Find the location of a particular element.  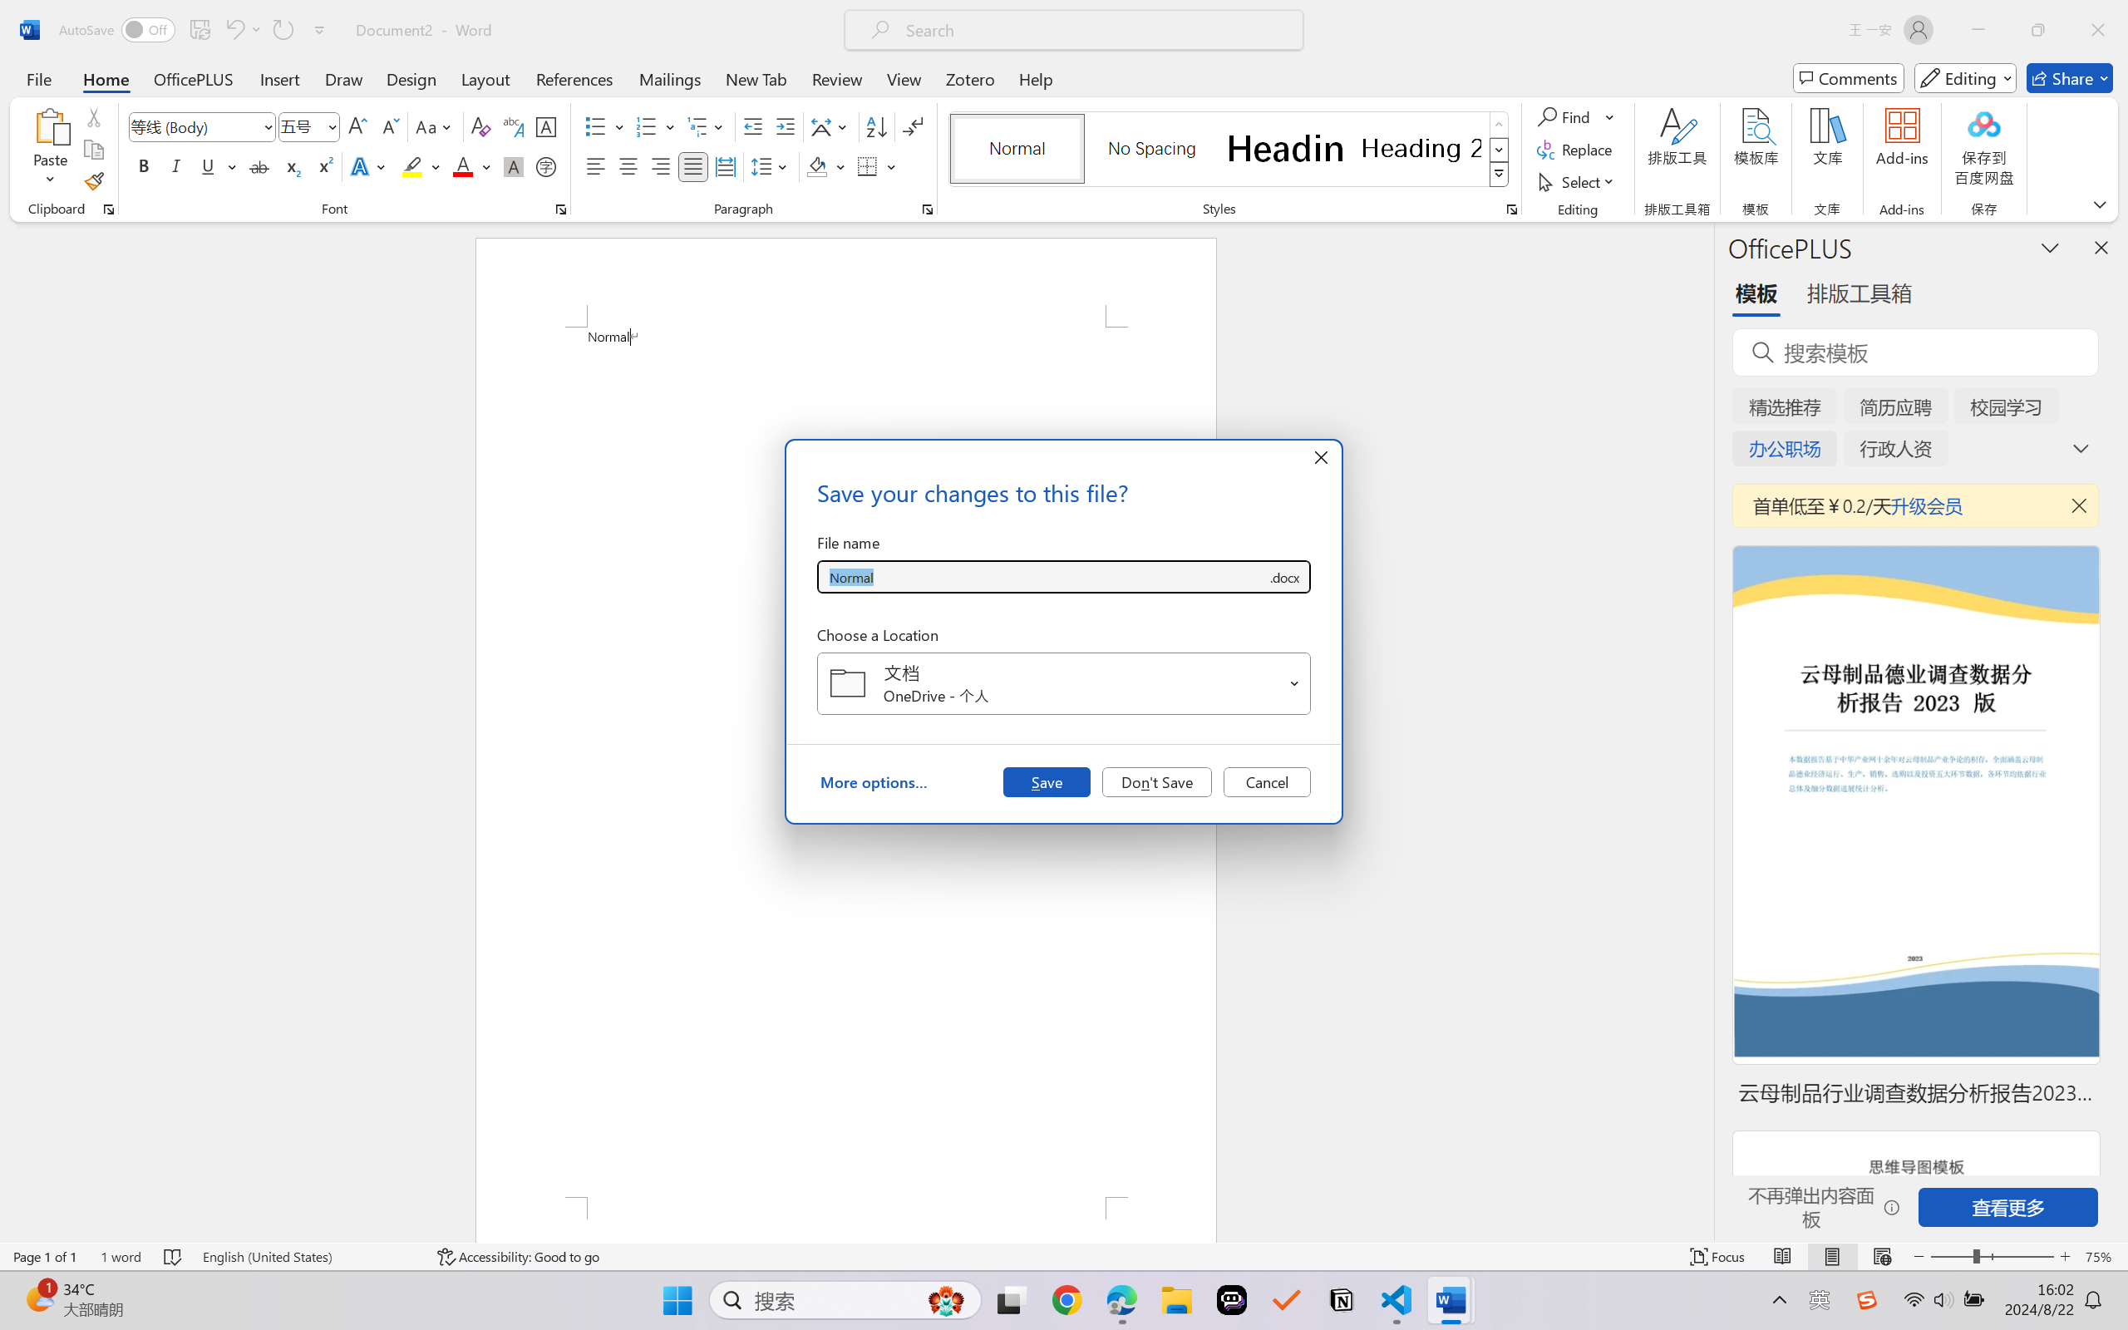

Paste is located at coordinates (51, 150).